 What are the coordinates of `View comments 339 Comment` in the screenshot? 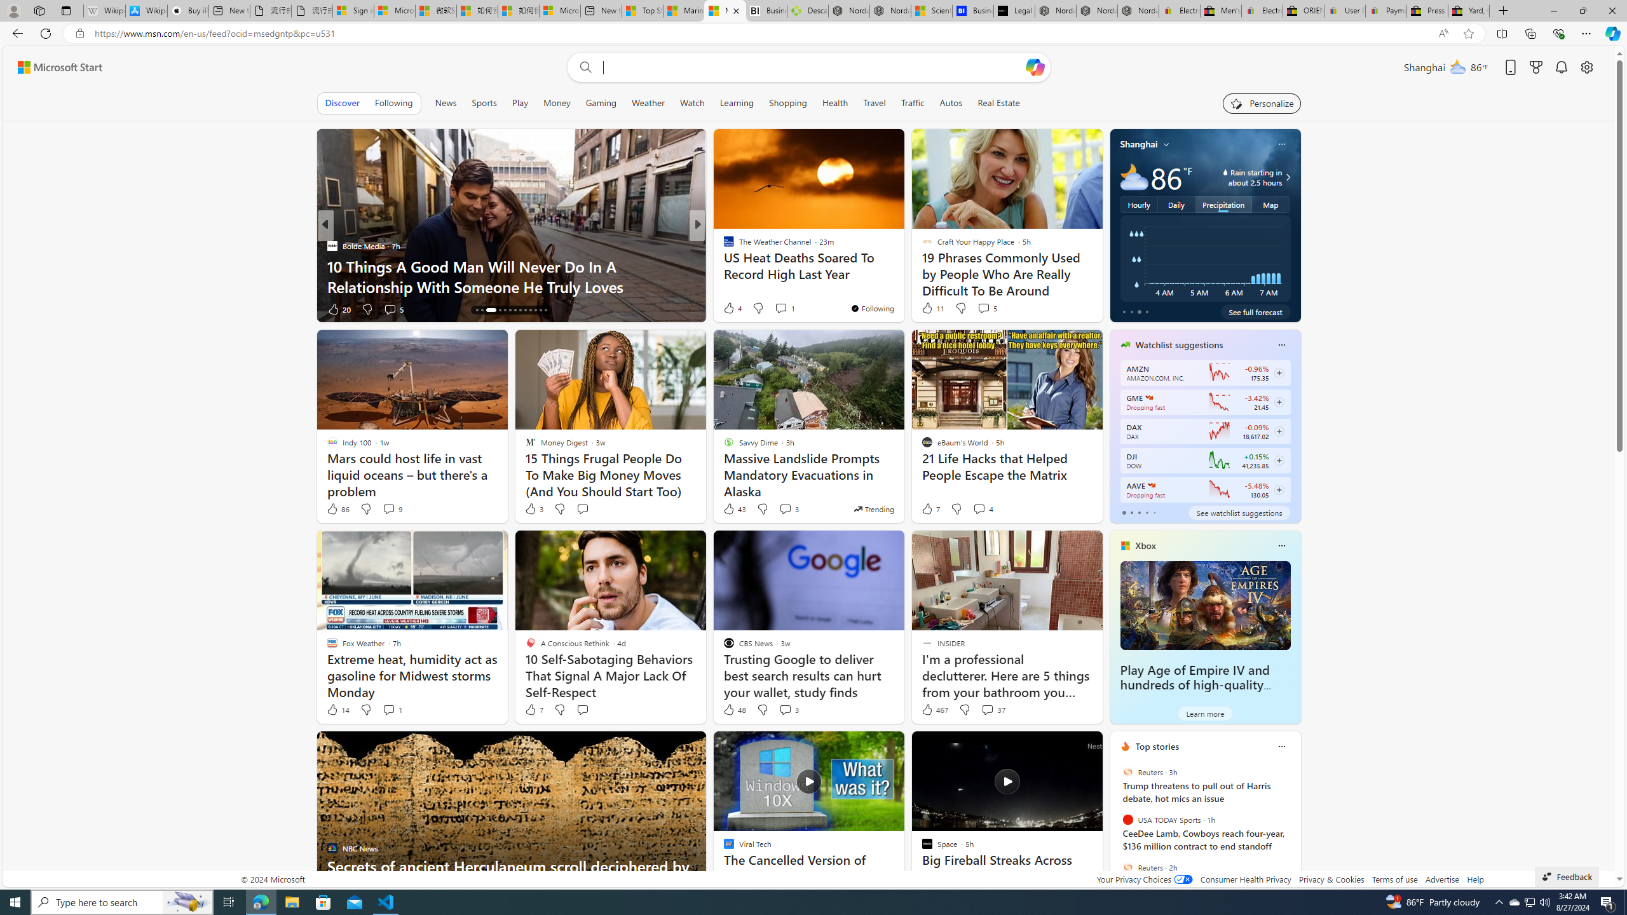 It's located at (793, 309).